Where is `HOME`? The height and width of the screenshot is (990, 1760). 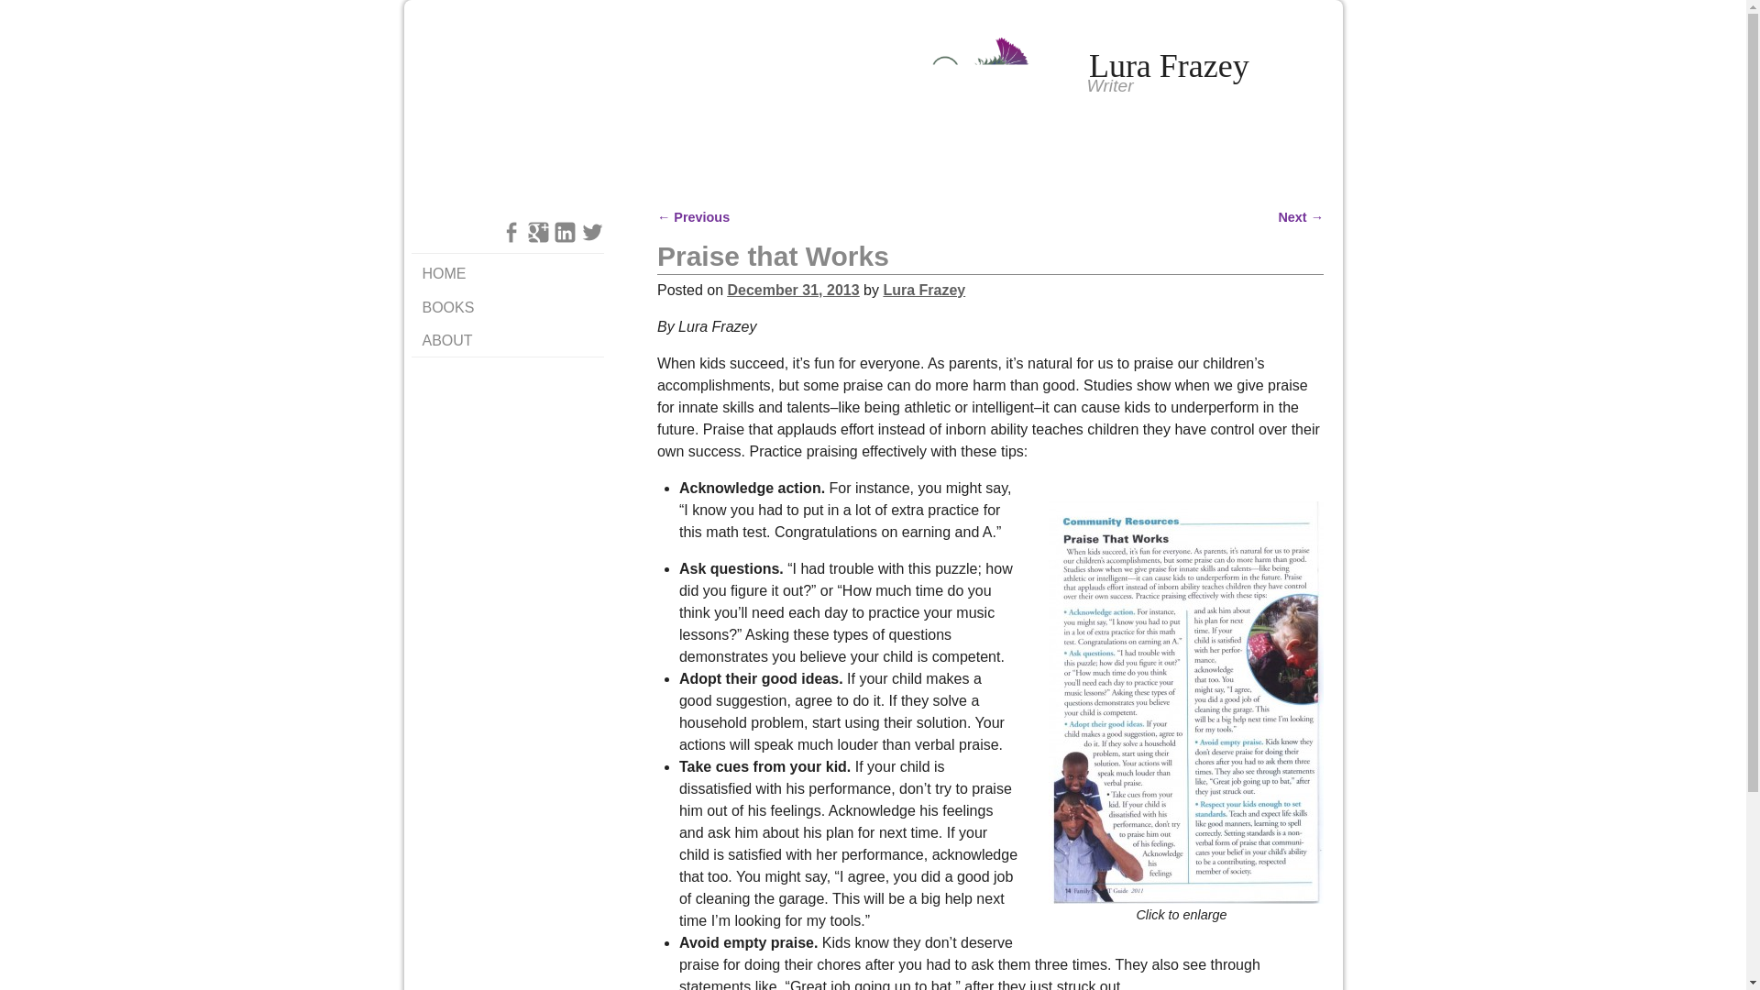
HOME is located at coordinates (506, 274).